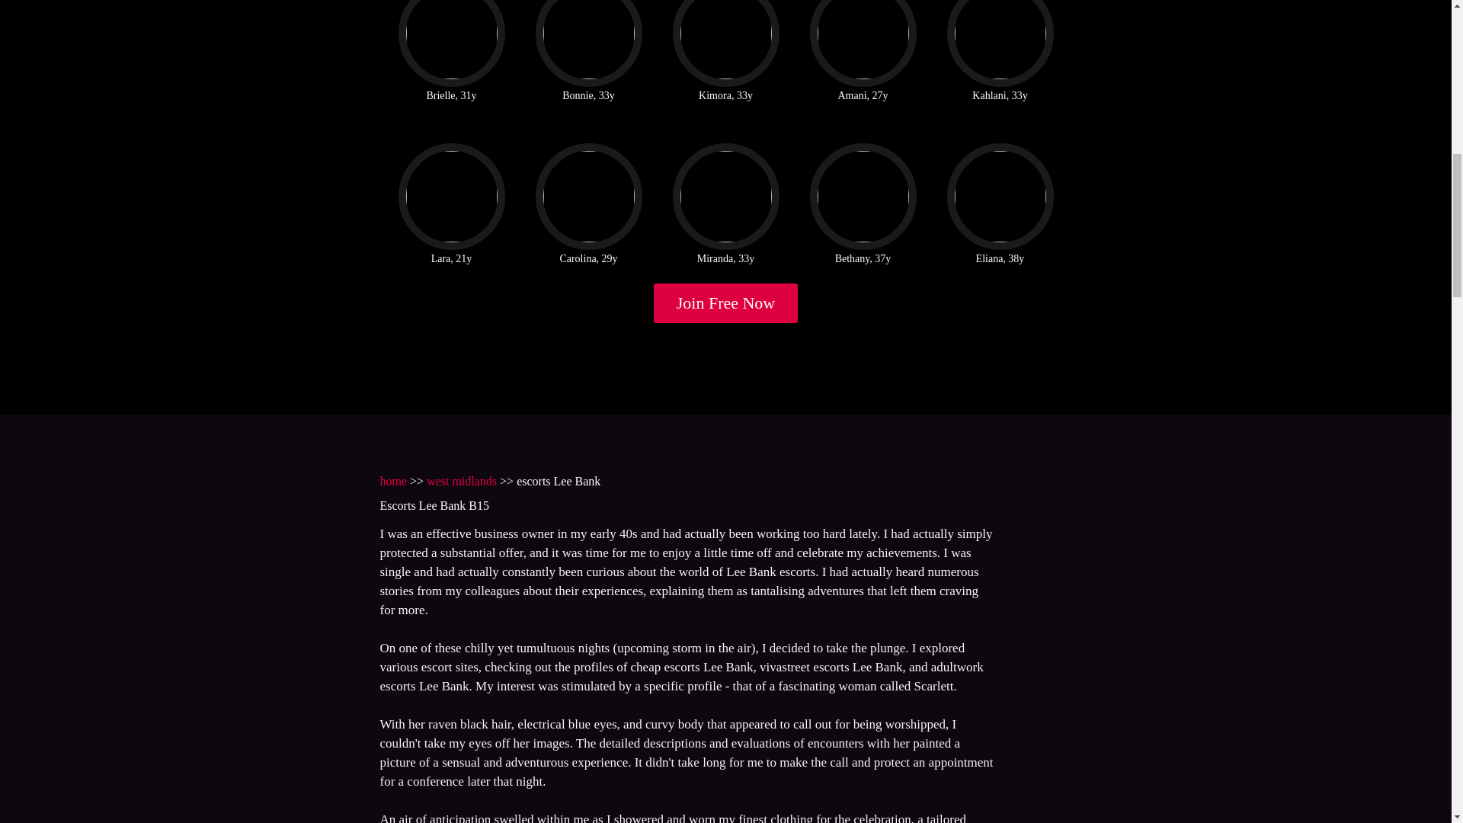 The image size is (1463, 823). I want to click on Join, so click(726, 303).